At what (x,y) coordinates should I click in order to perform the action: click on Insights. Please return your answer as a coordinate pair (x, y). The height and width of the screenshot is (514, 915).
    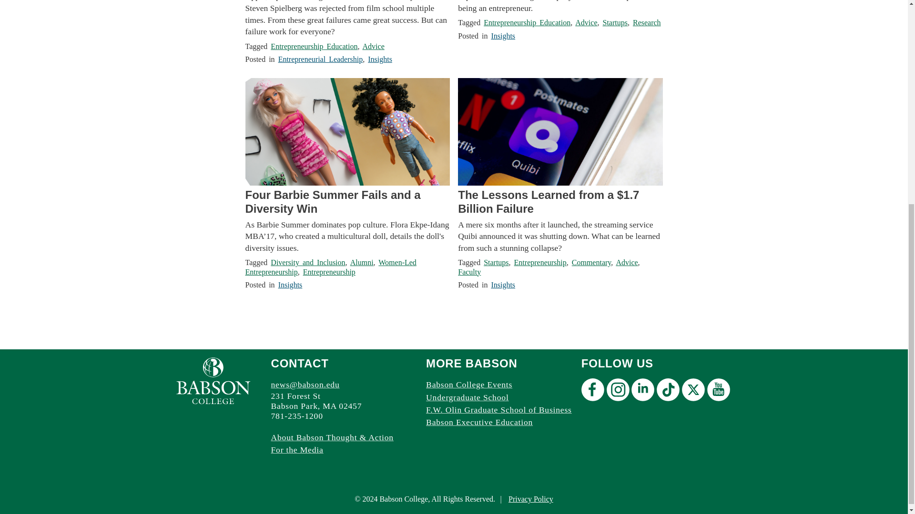
    Looking at the image, I should click on (502, 36).